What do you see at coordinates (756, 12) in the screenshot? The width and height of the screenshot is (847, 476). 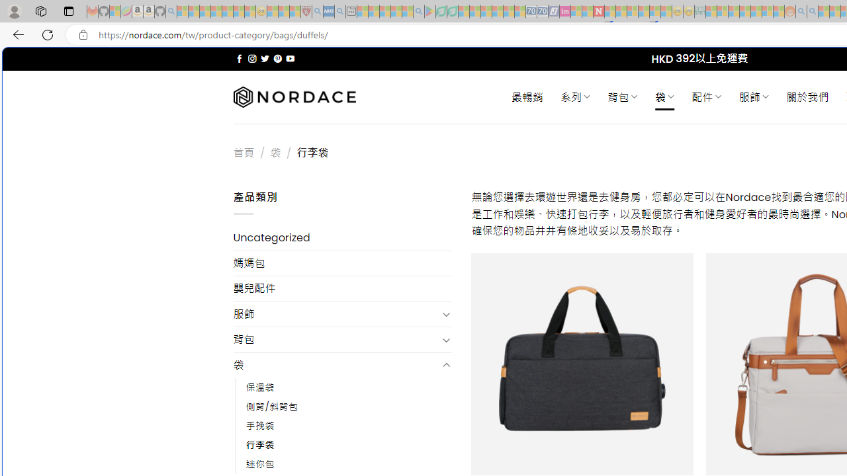 I see `Kinda Frugal - MSN - Sleeping` at bounding box center [756, 12].